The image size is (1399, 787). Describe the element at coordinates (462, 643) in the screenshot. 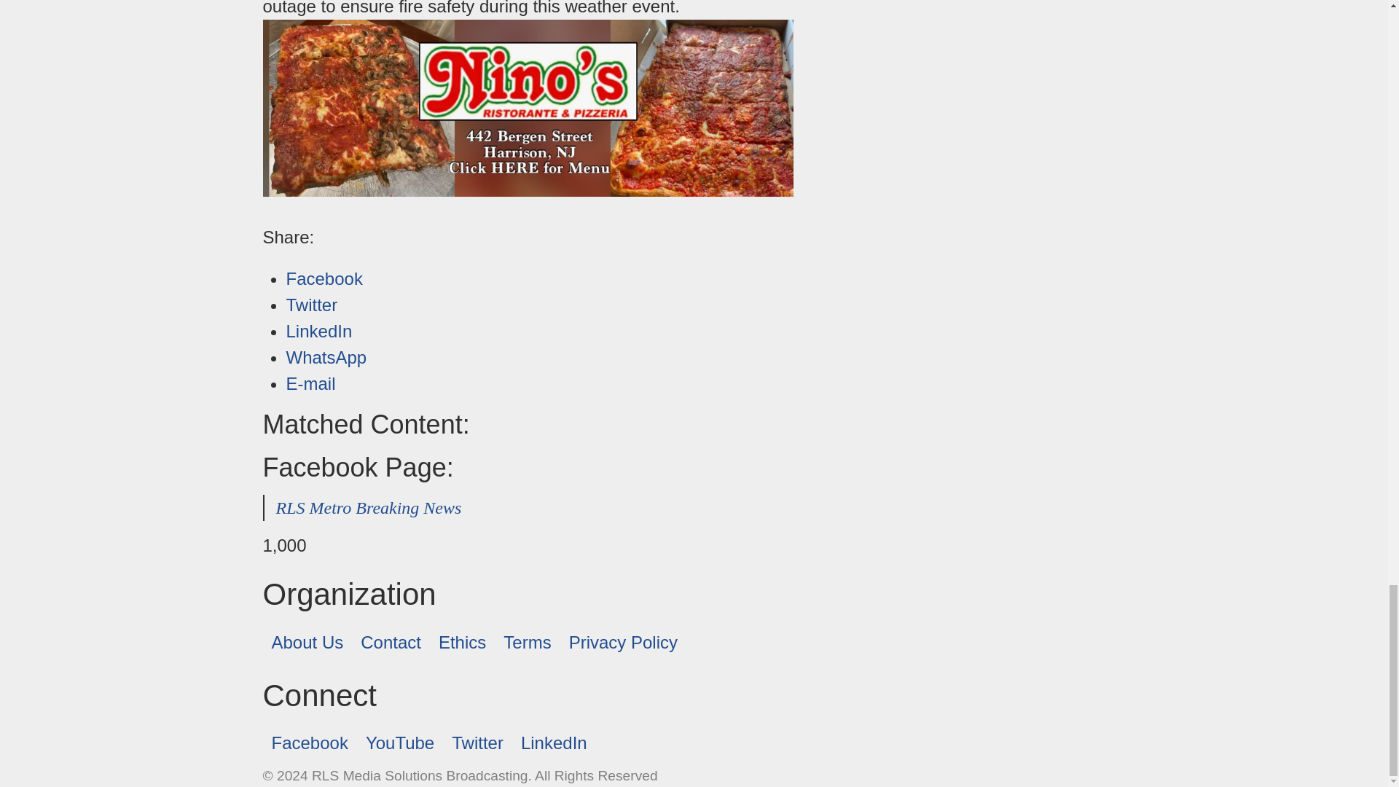

I see `Ethics` at that location.